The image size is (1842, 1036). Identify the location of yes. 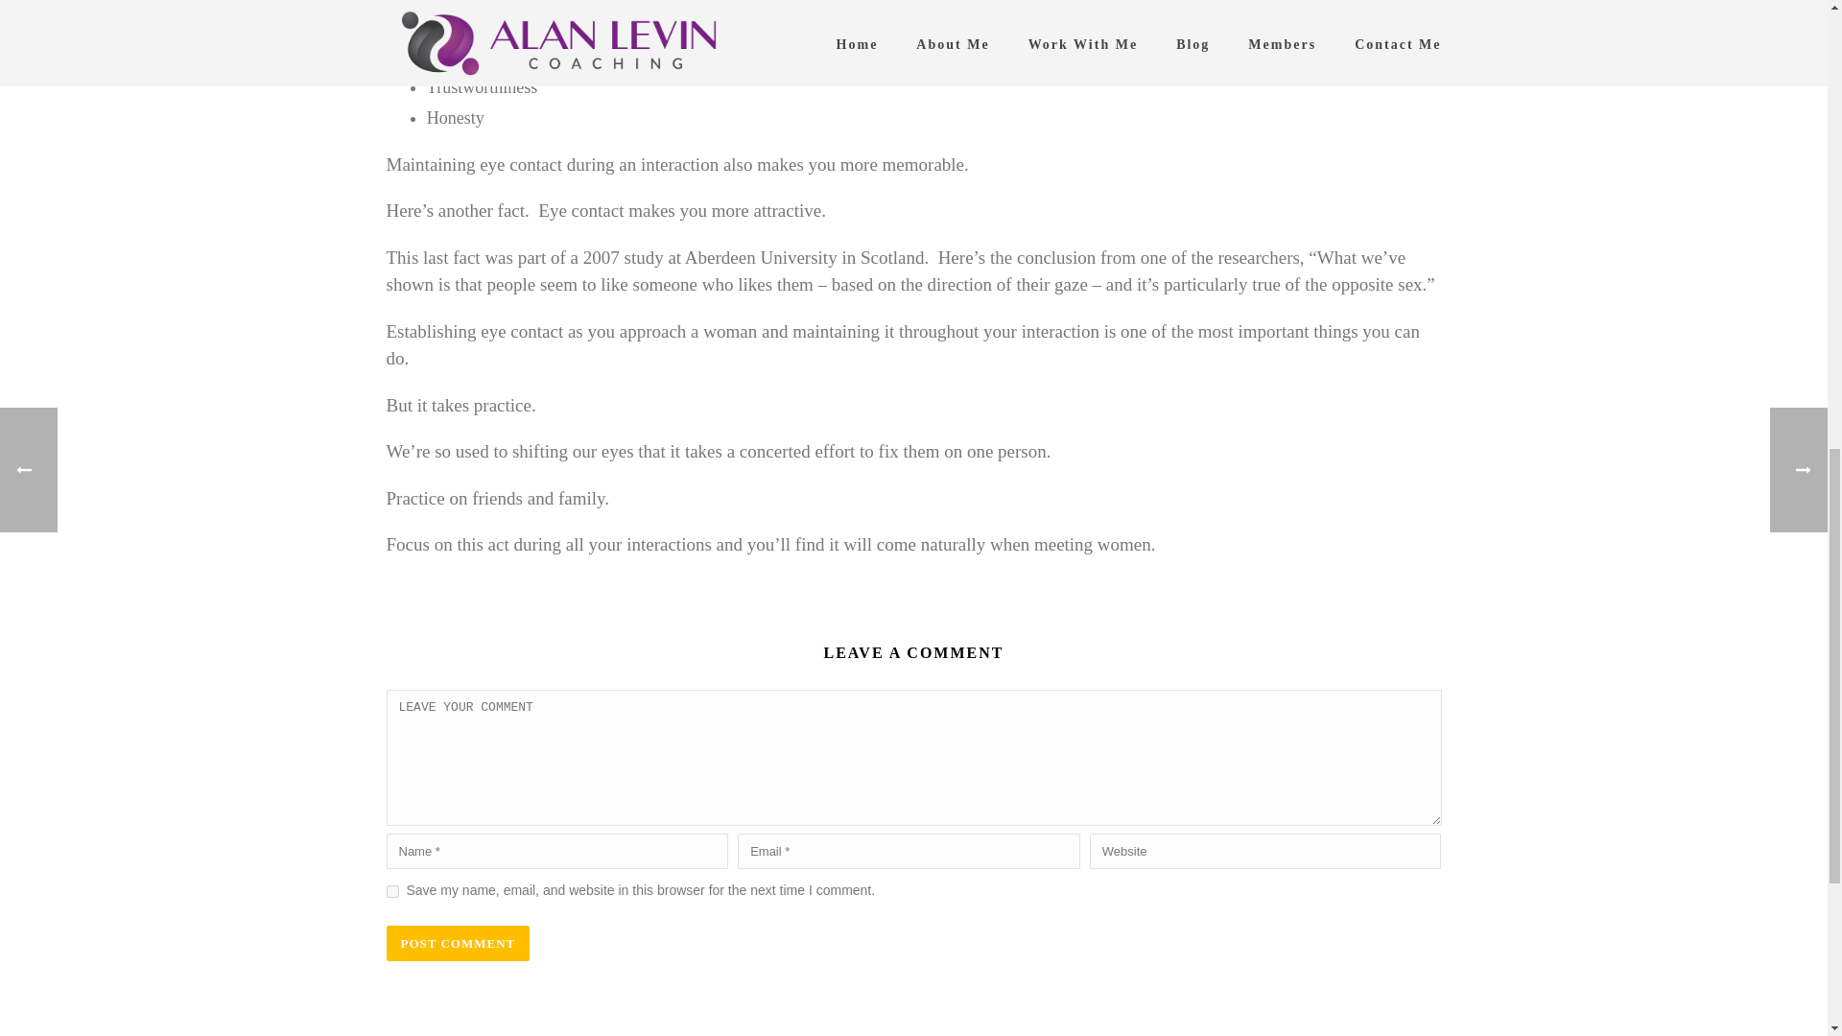
(391, 892).